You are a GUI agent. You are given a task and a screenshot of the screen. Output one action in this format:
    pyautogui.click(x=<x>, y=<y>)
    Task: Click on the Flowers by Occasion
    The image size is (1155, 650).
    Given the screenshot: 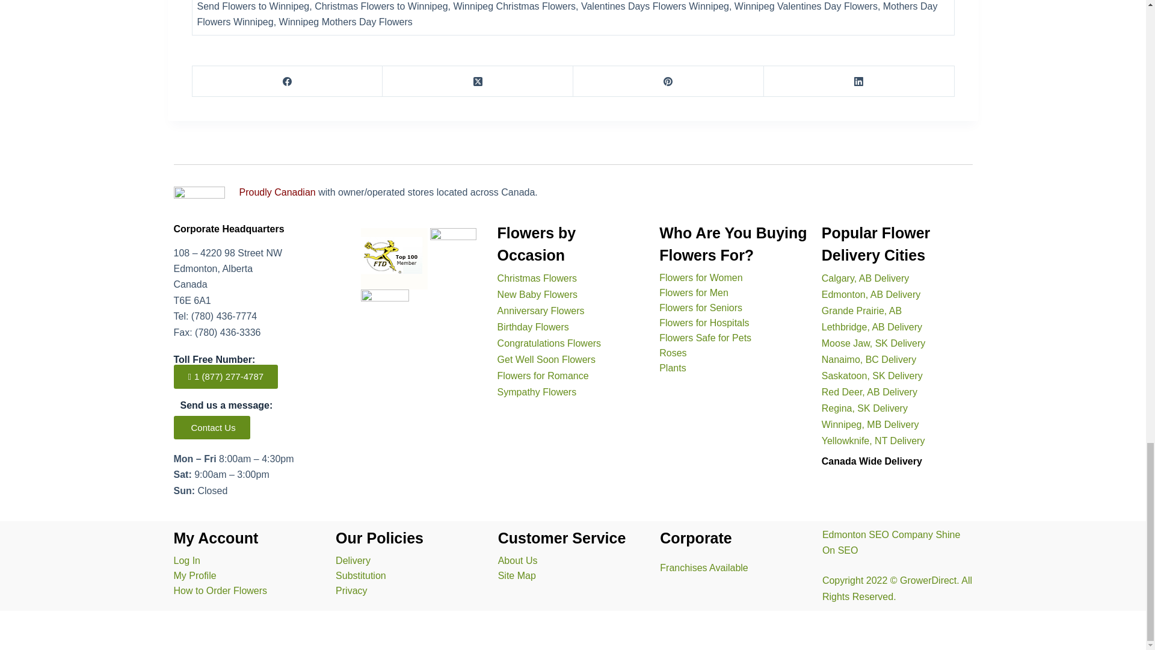 What is the action you would take?
    pyautogui.click(x=537, y=244)
    